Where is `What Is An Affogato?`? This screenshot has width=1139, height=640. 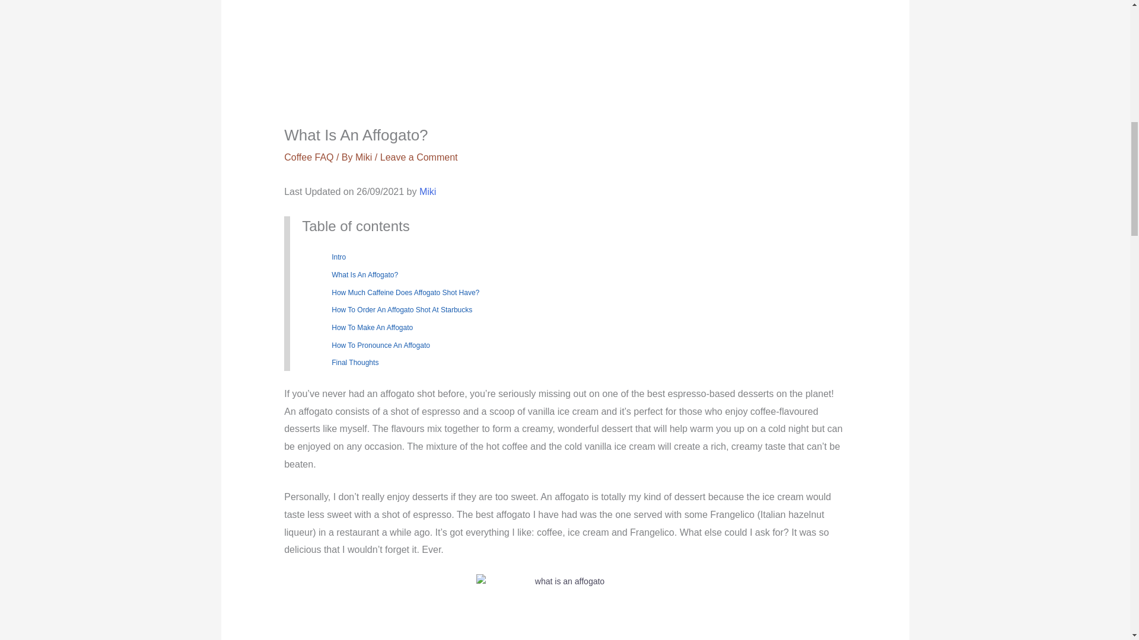
What Is An Affogato? is located at coordinates (364, 274).